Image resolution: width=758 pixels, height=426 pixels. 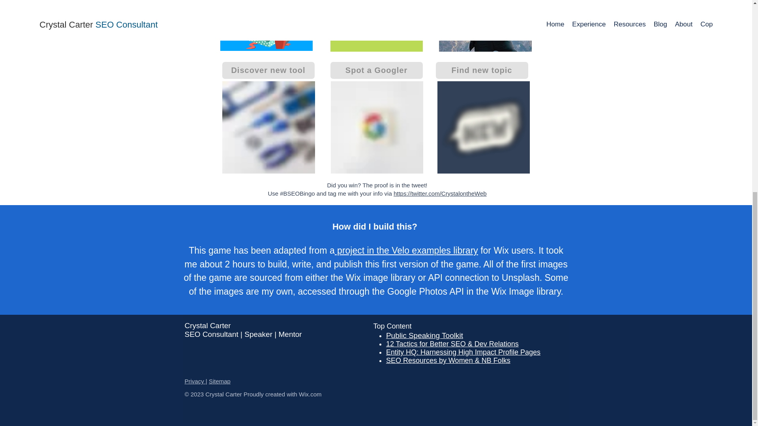 What do you see at coordinates (377, 127) in the screenshot?
I see `Twitter` at bounding box center [377, 127].